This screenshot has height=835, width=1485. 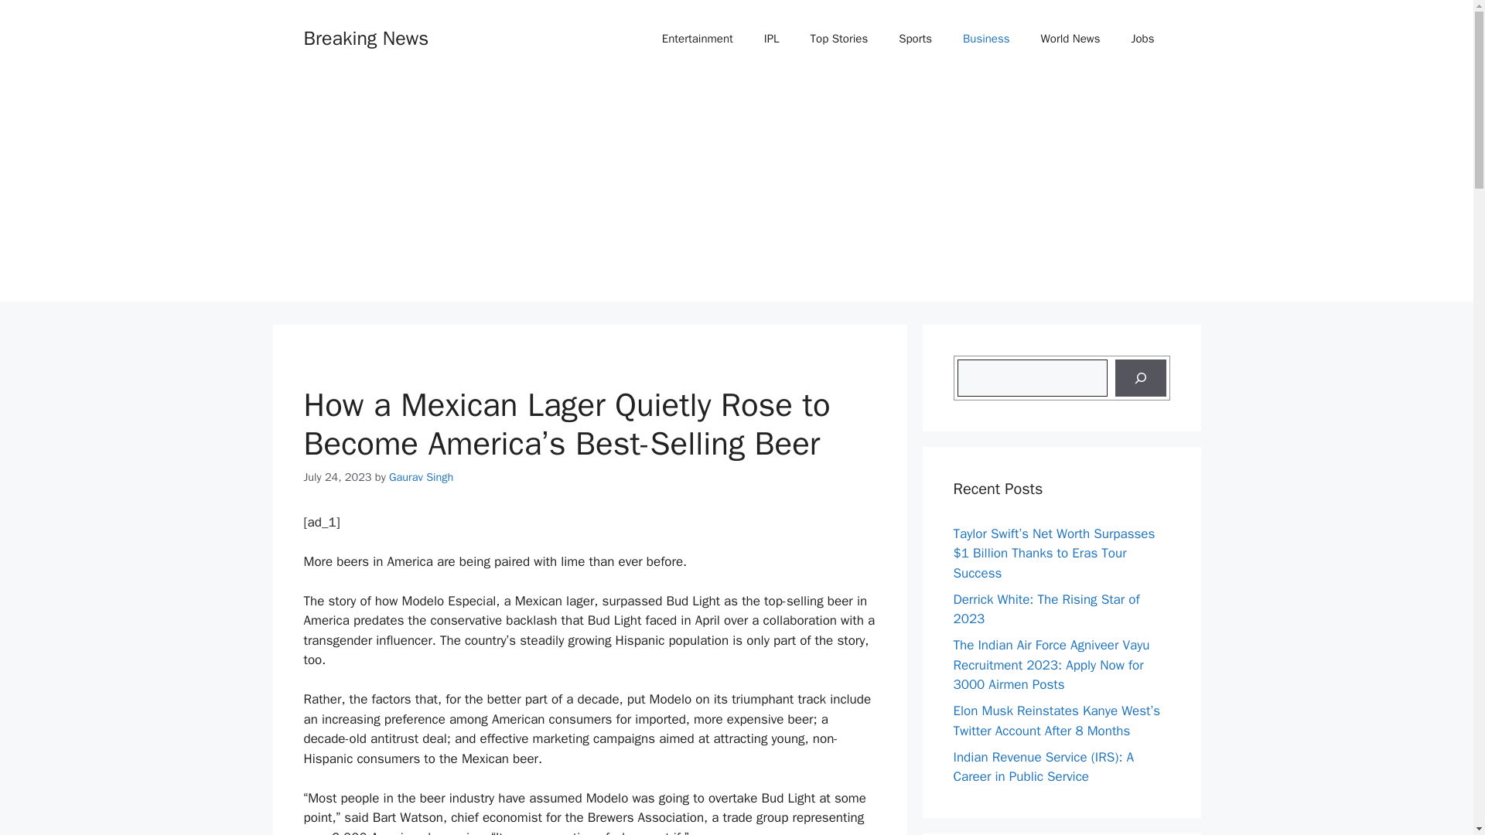 What do you see at coordinates (697, 39) in the screenshot?
I see `Entertainment` at bounding box center [697, 39].